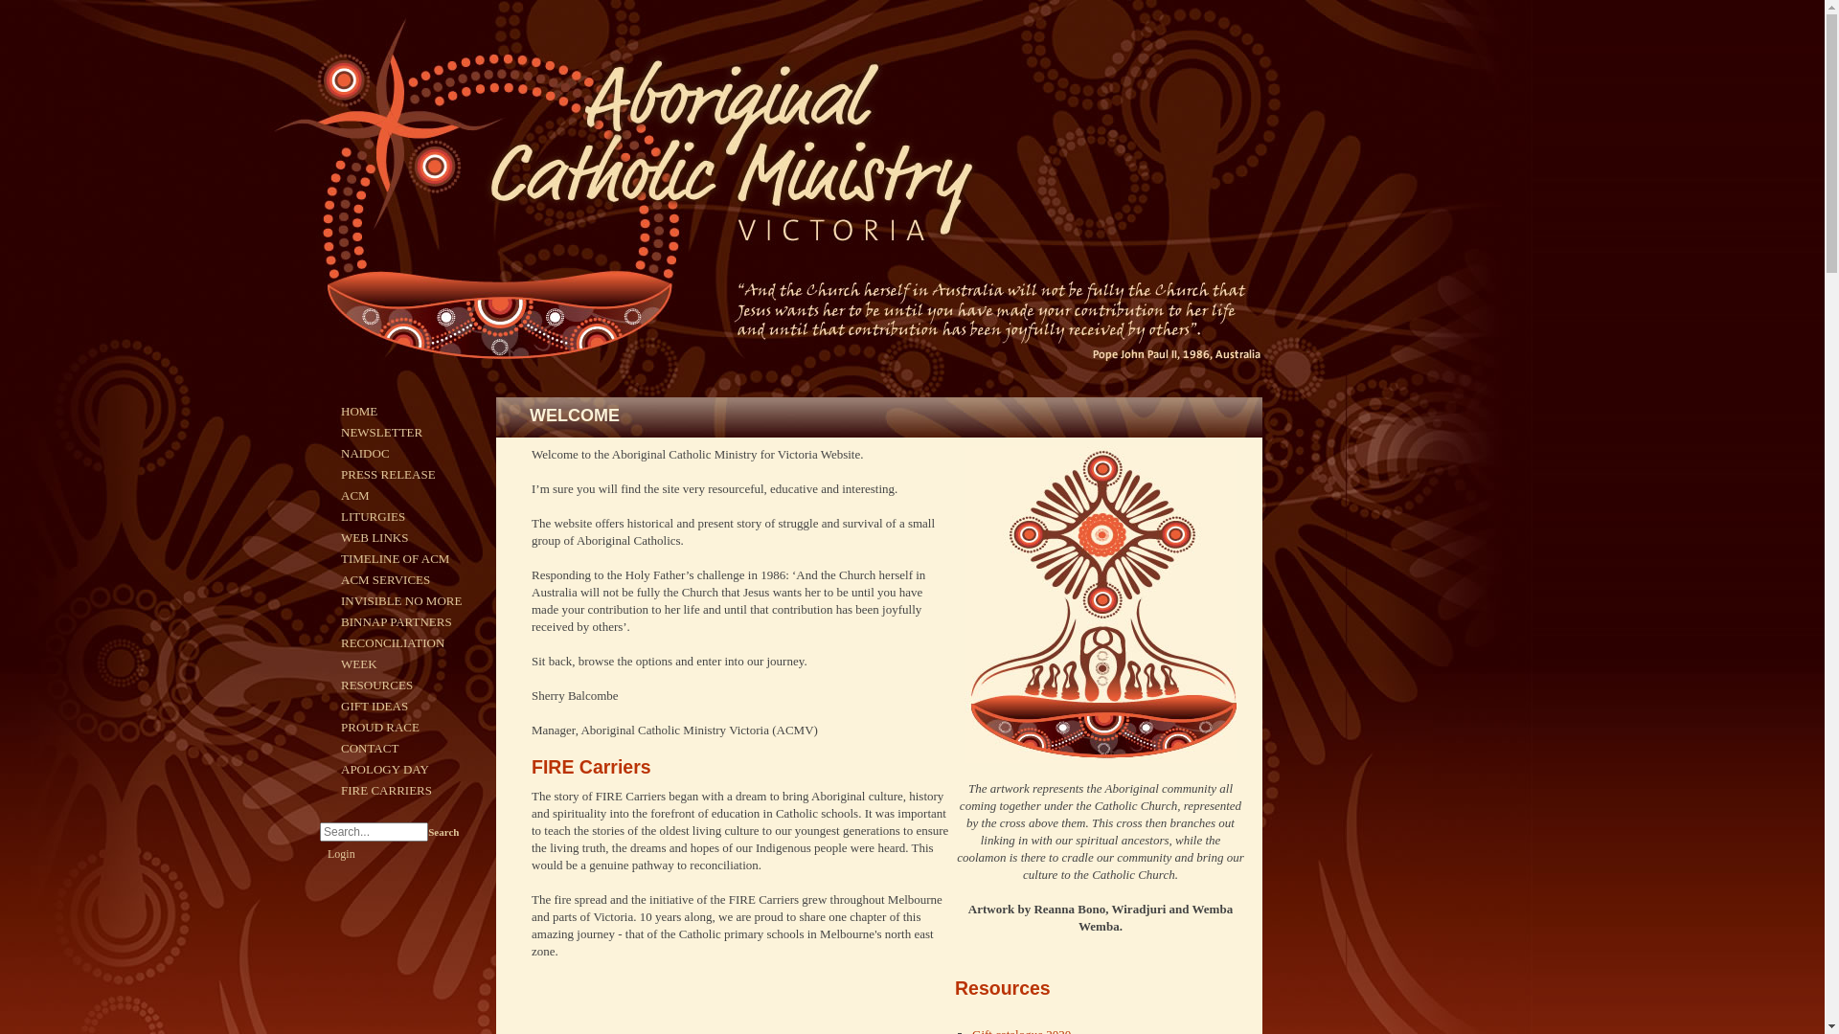  Describe the element at coordinates (411, 856) in the screenshot. I see `Clear search text` at that location.